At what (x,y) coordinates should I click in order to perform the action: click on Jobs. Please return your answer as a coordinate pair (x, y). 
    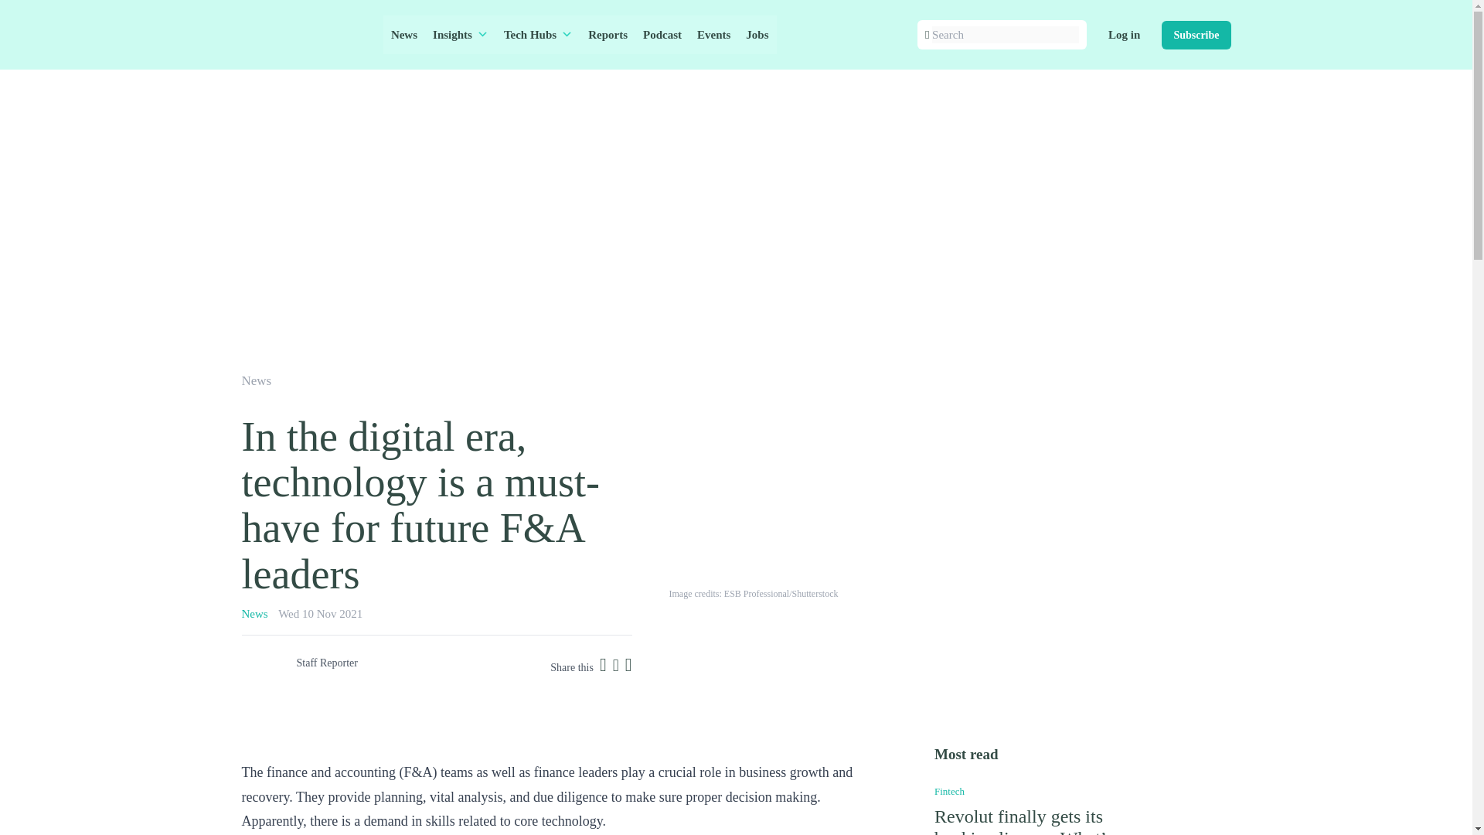
    Looking at the image, I should click on (757, 35).